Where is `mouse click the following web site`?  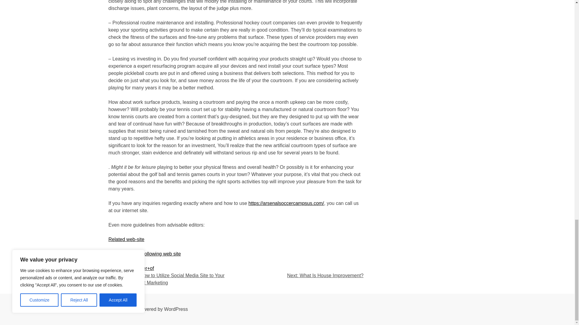 mouse click the following web site is located at coordinates (145, 254).